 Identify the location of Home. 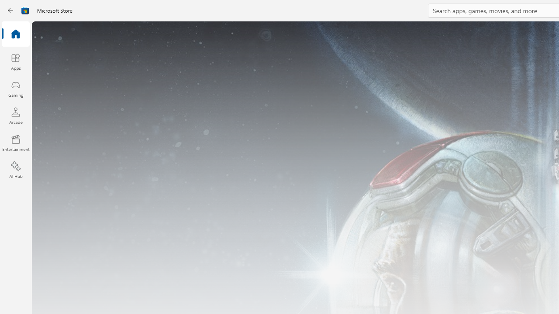
(16, 34).